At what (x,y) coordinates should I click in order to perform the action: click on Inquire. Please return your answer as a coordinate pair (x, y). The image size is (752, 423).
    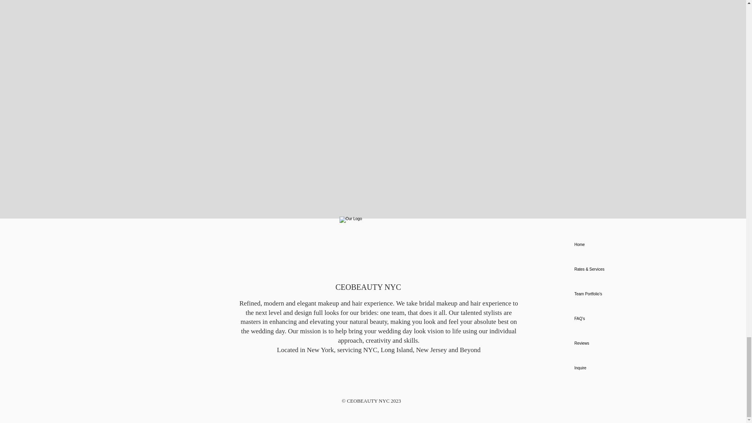
    Looking at the image, I should click on (602, 368).